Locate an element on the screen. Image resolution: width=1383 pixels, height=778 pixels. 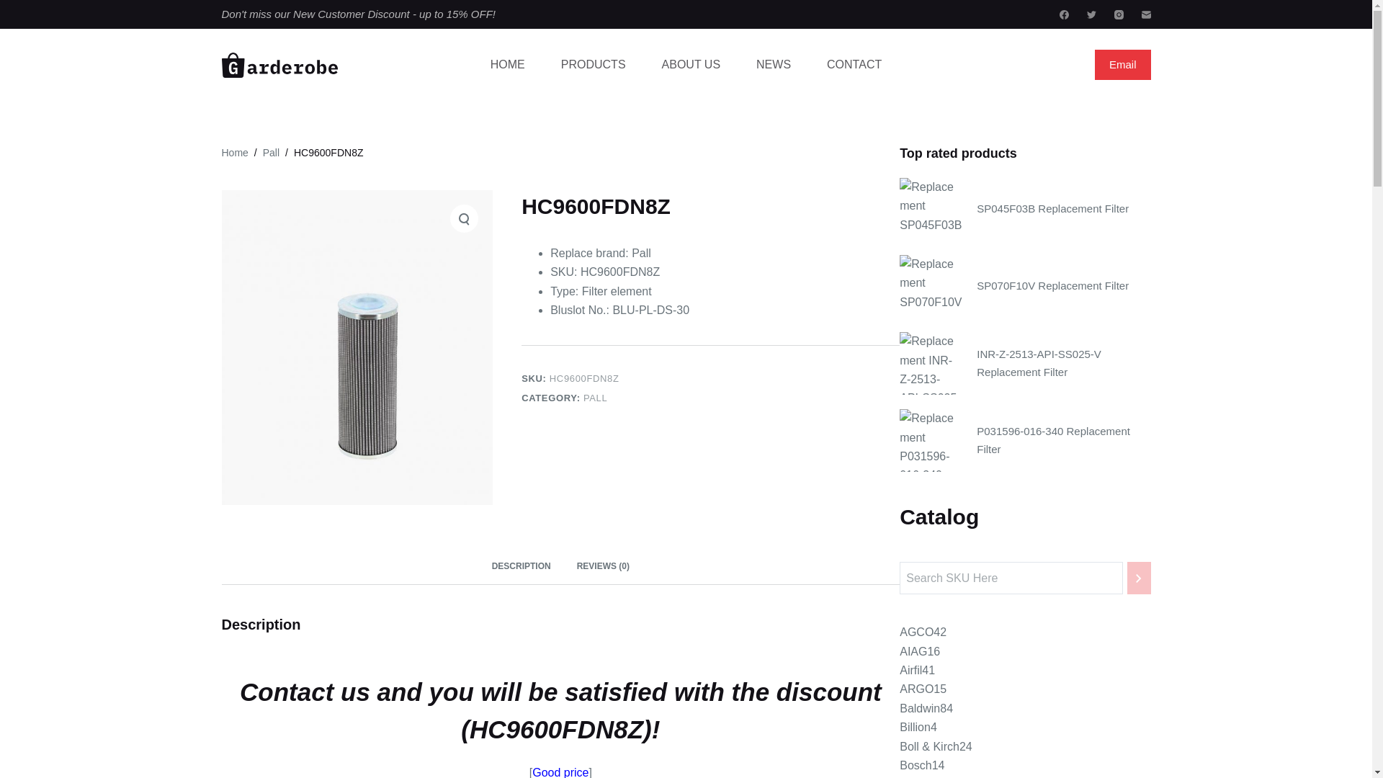
Replacement P031596-016-340 filter element is located at coordinates (931, 440).